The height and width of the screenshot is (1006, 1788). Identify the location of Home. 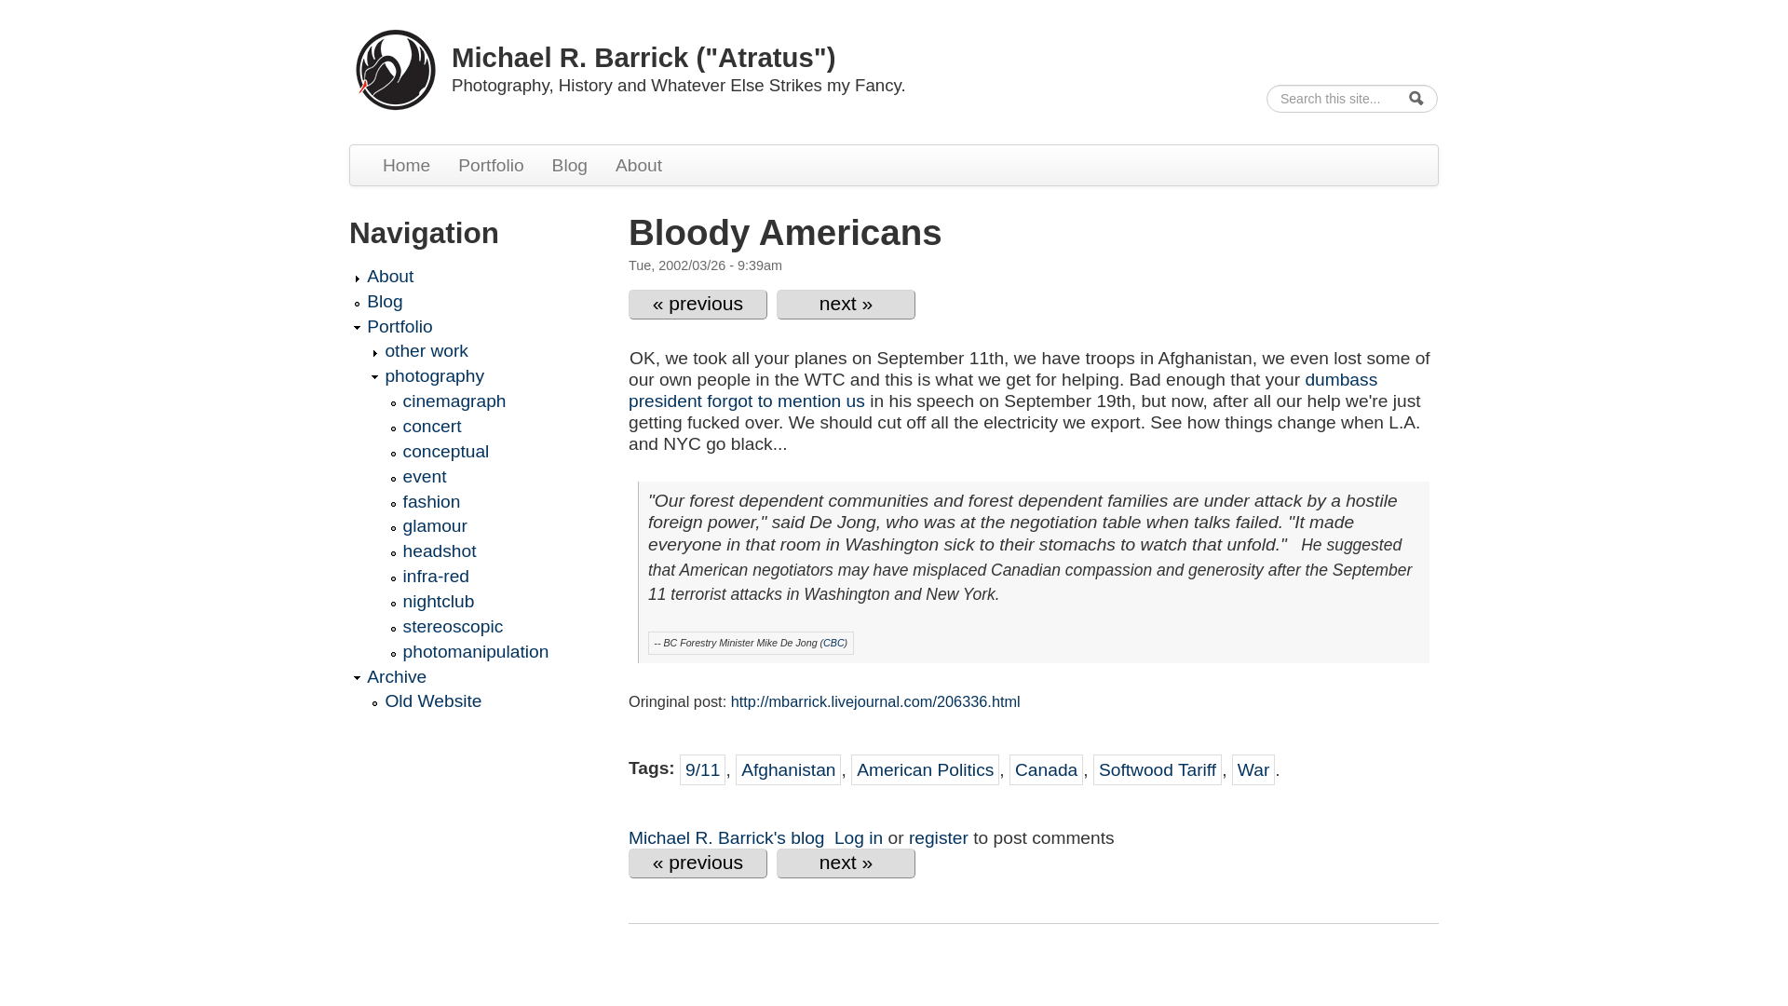
(395, 68).